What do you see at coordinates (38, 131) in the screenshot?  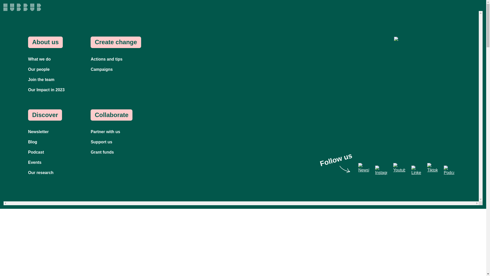 I see `Newsletter` at bounding box center [38, 131].